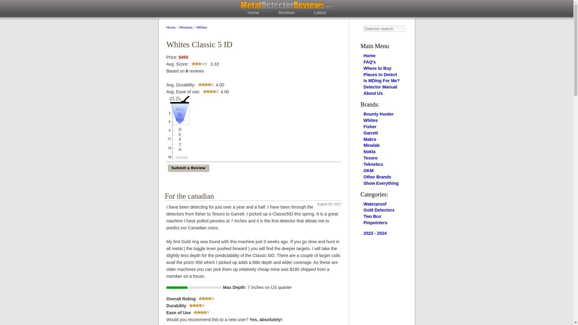 The height and width of the screenshot is (325, 578). What do you see at coordinates (373, 93) in the screenshot?
I see `About Us` at bounding box center [373, 93].